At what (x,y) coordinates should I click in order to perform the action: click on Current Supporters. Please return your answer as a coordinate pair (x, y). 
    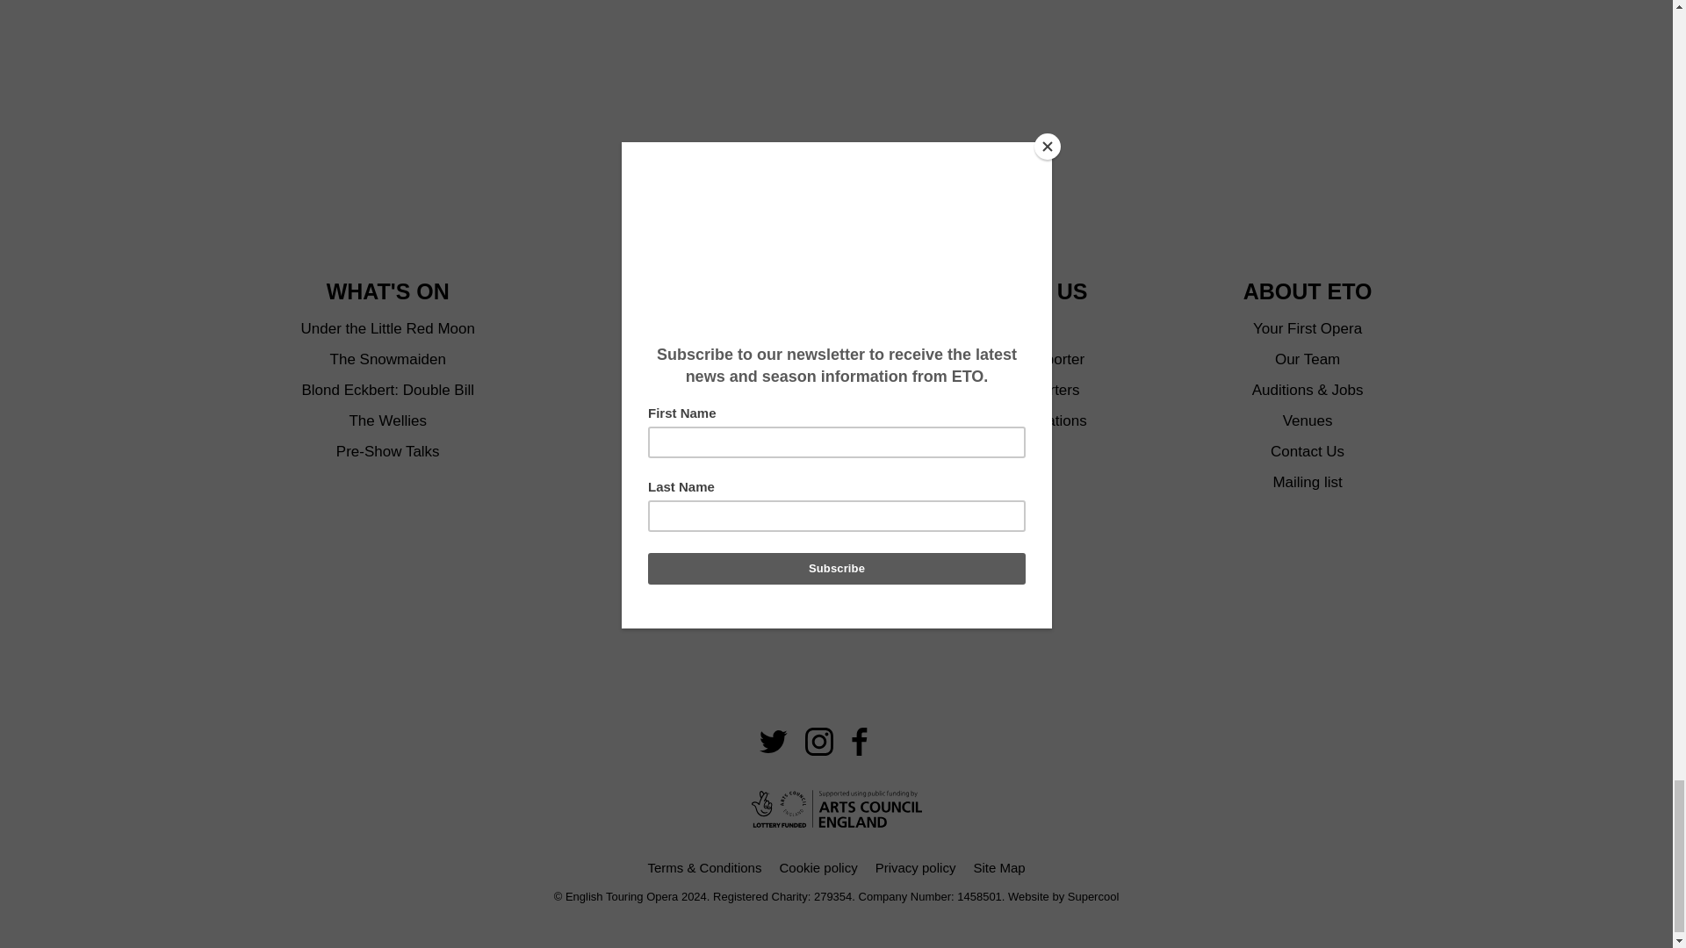
    Looking at the image, I should click on (1016, 390).